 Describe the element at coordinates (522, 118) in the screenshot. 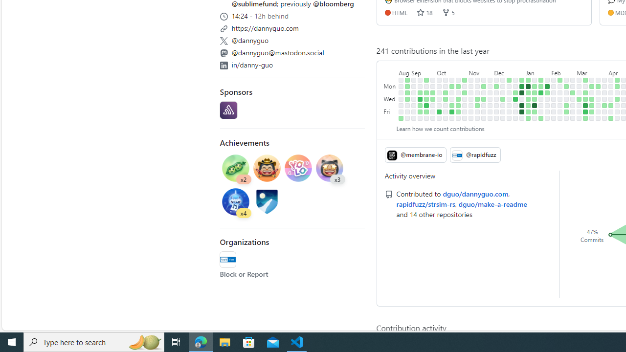

I see `No contributions on January 6th.` at that location.